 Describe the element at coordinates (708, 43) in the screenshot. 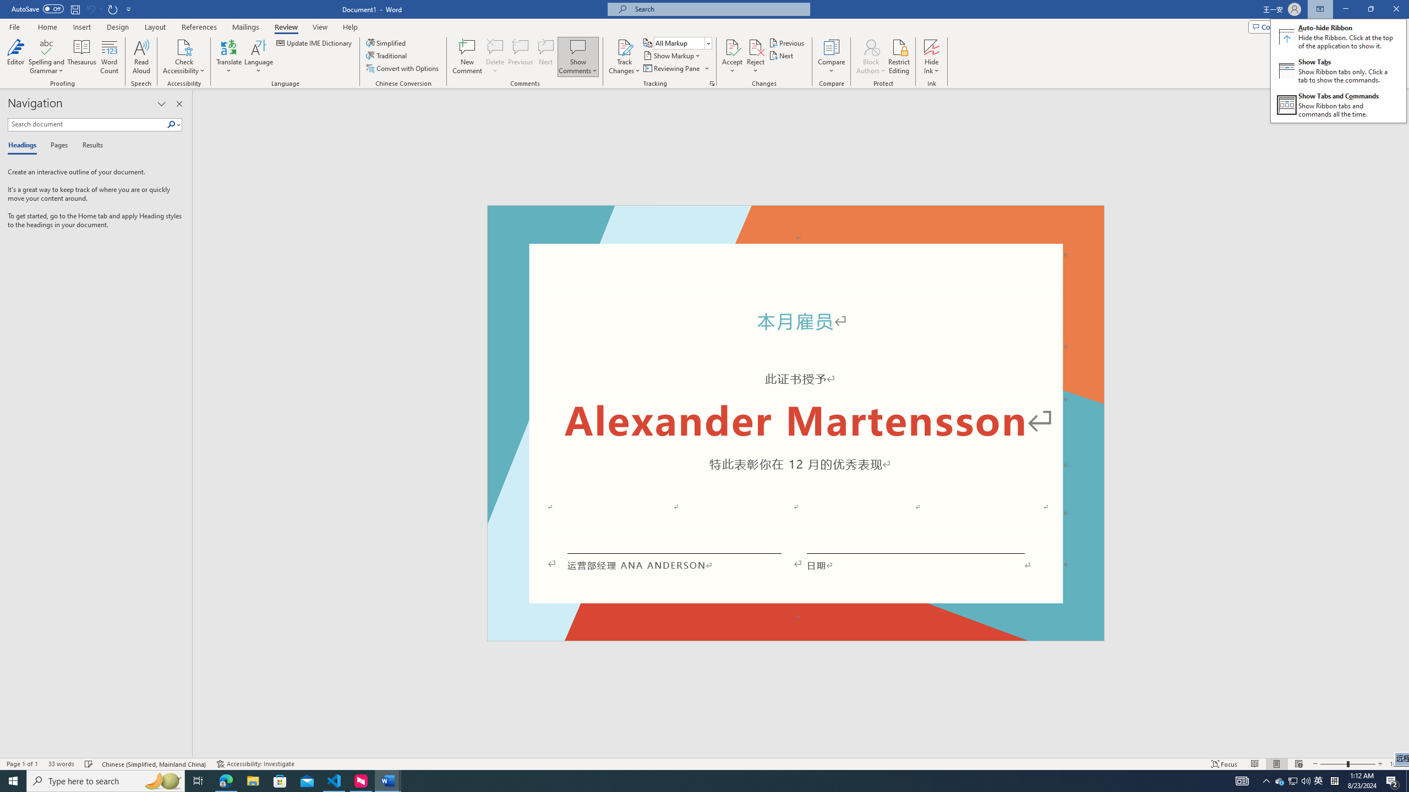

I see `Open` at that location.